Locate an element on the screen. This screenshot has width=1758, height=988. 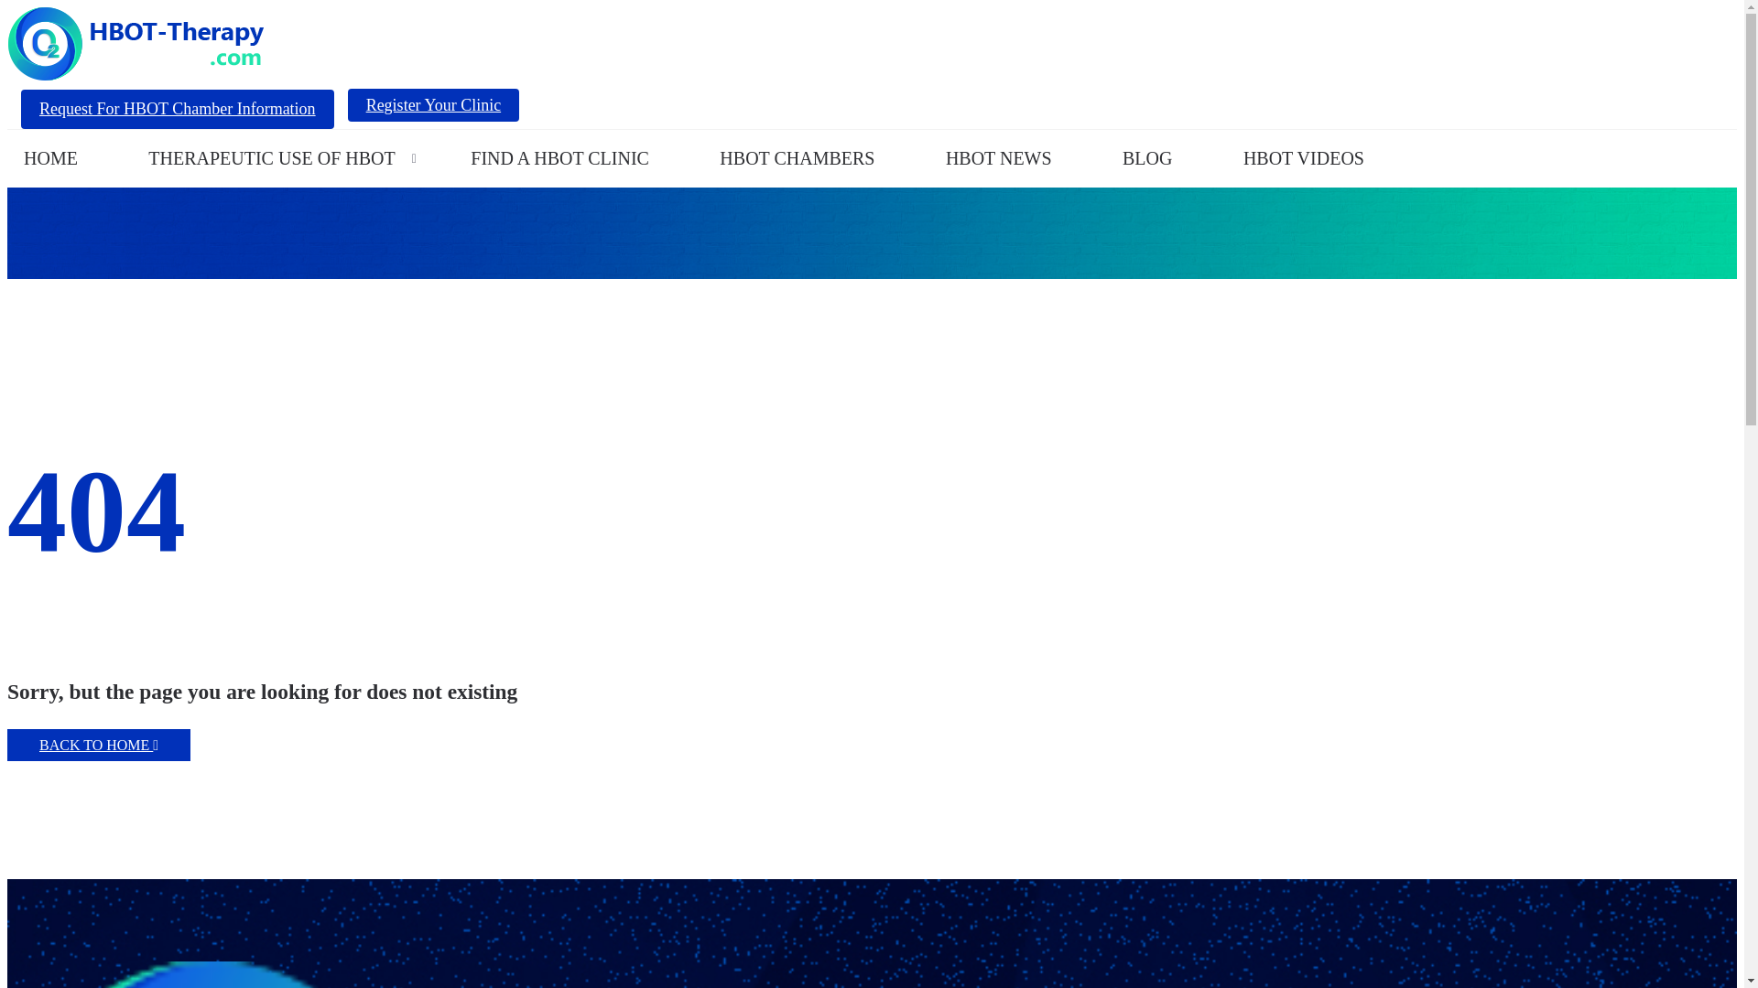
THERAPEUTIC USE OF HBOT is located at coordinates (271, 158).